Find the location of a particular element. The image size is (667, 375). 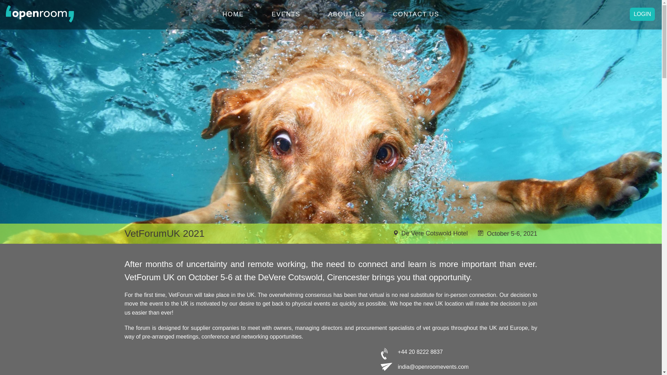

EVENTS is located at coordinates (286, 16).